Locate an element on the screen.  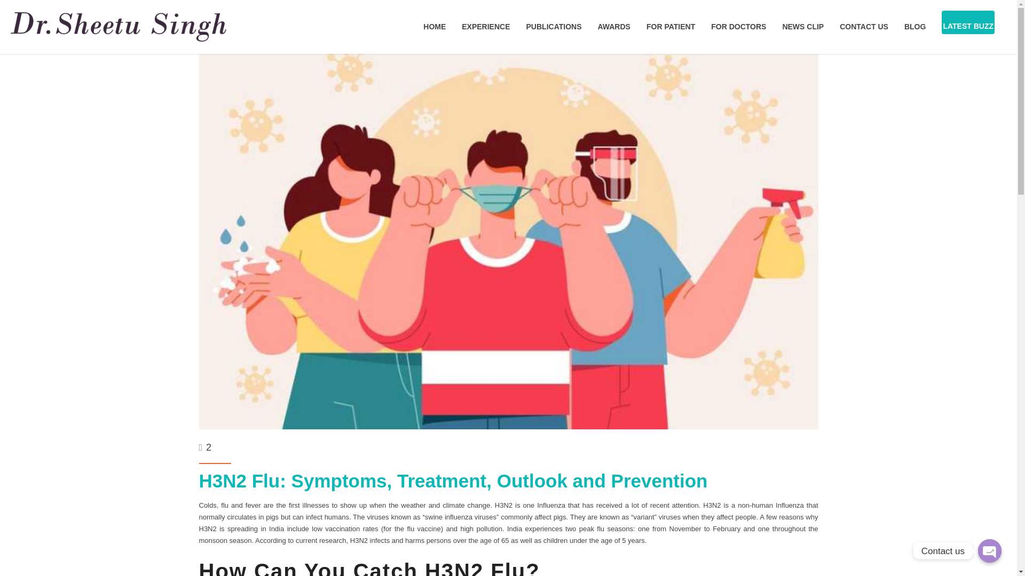
FOR DOCTORS is located at coordinates (738, 27).